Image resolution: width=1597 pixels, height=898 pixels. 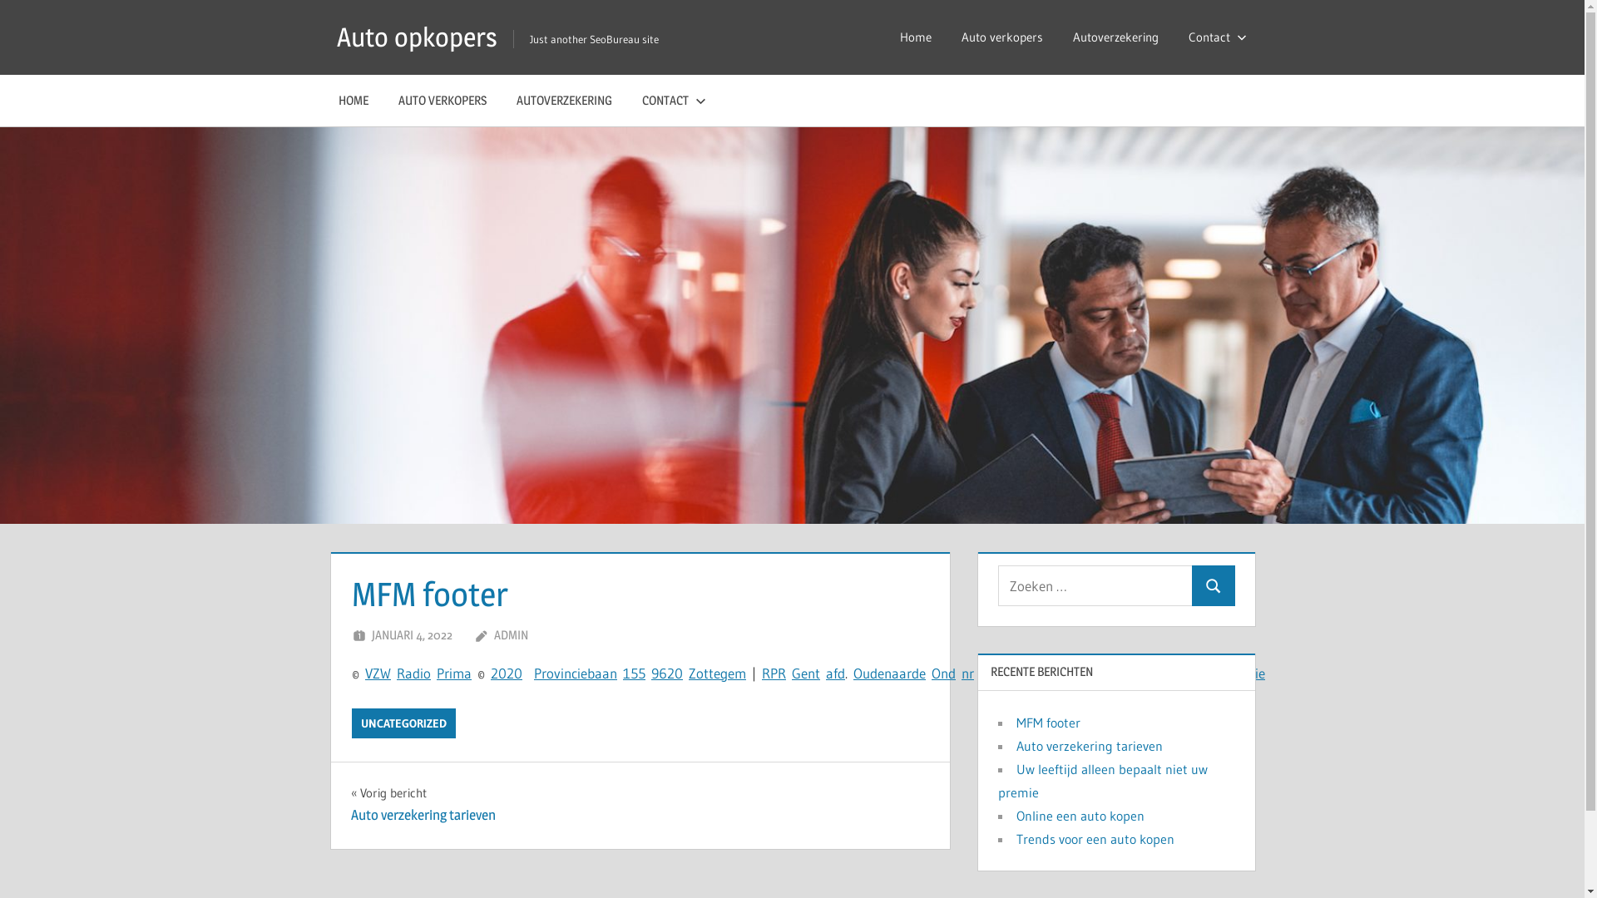 I want to click on e, so click(x=731, y=673).